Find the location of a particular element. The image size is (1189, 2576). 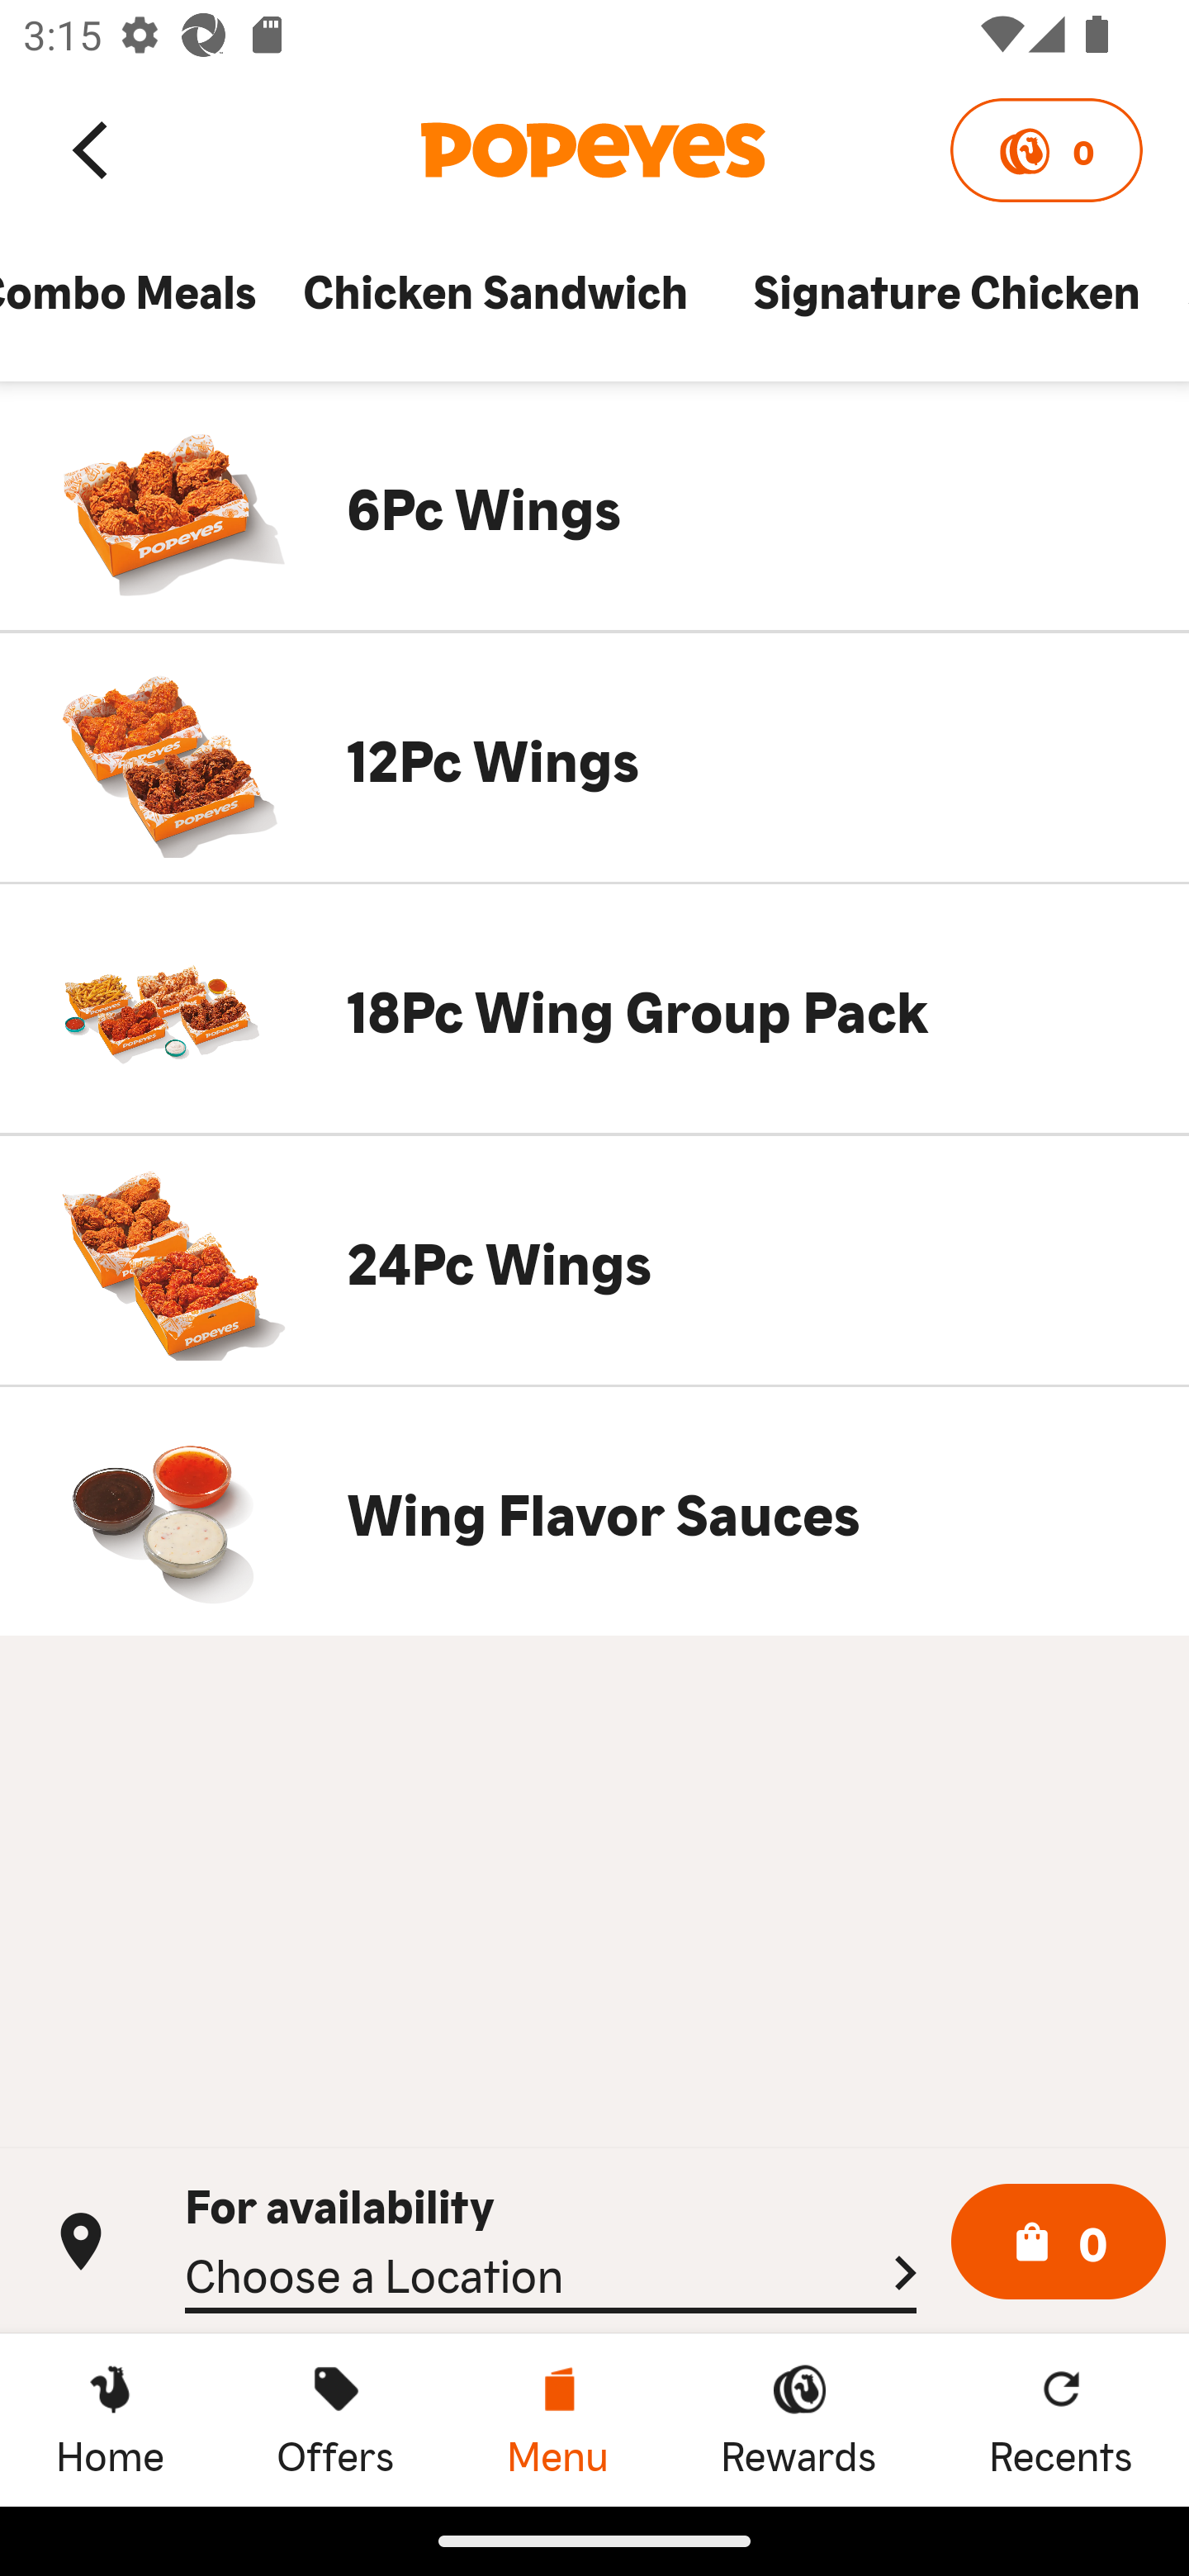

0 Points 0 is located at coordinates (1045, 150).